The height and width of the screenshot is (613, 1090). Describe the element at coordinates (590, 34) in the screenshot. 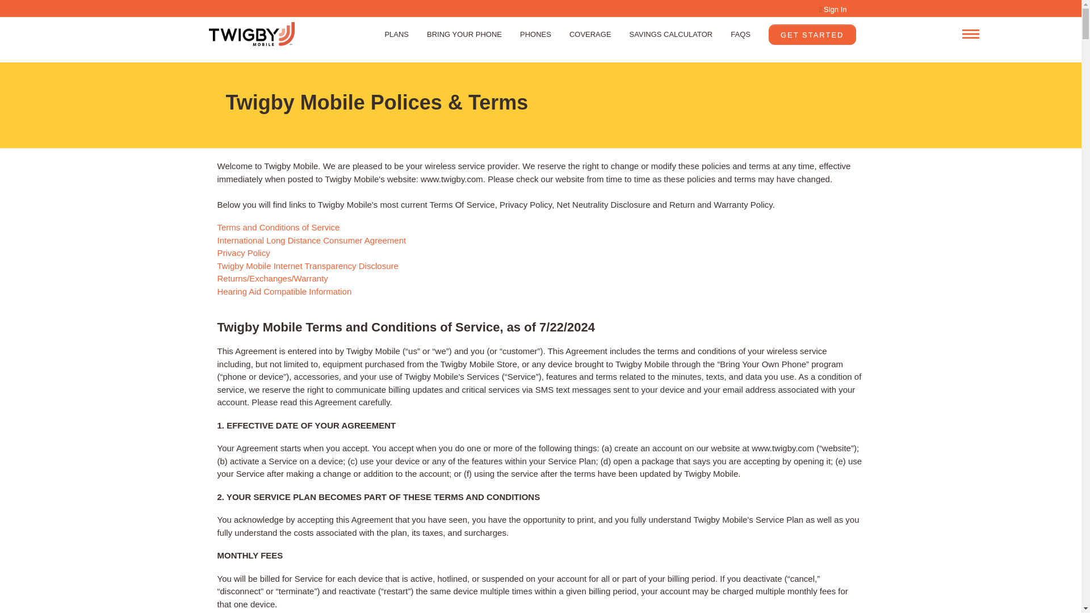

I see `COVERAGE` at that location.